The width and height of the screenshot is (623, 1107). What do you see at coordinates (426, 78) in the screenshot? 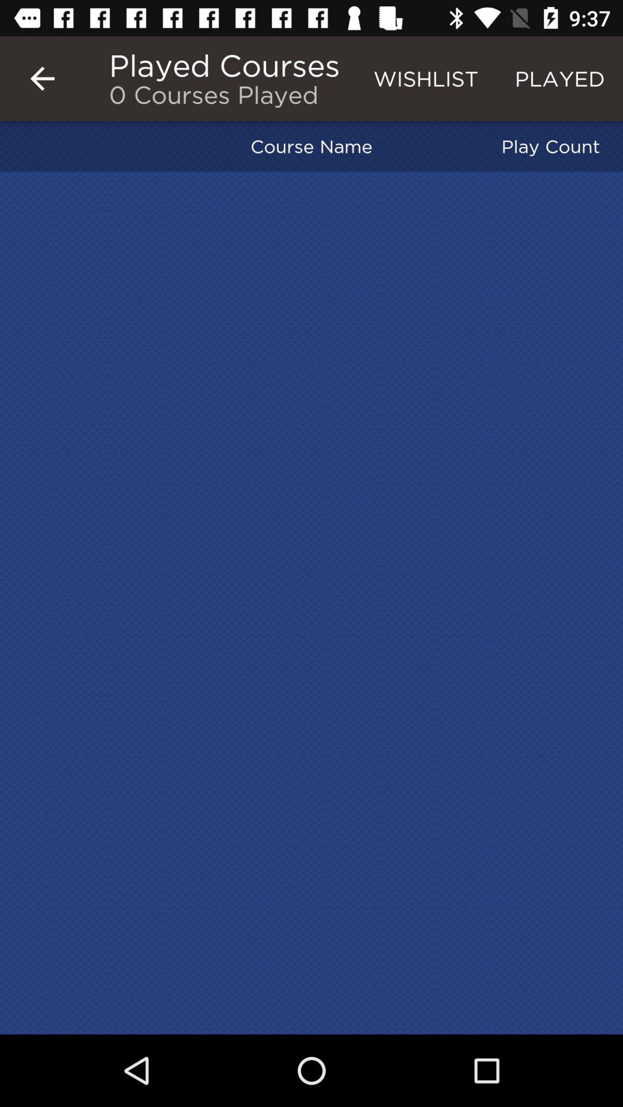
I see `open the wishlist item` at bounding box center [426, 78].